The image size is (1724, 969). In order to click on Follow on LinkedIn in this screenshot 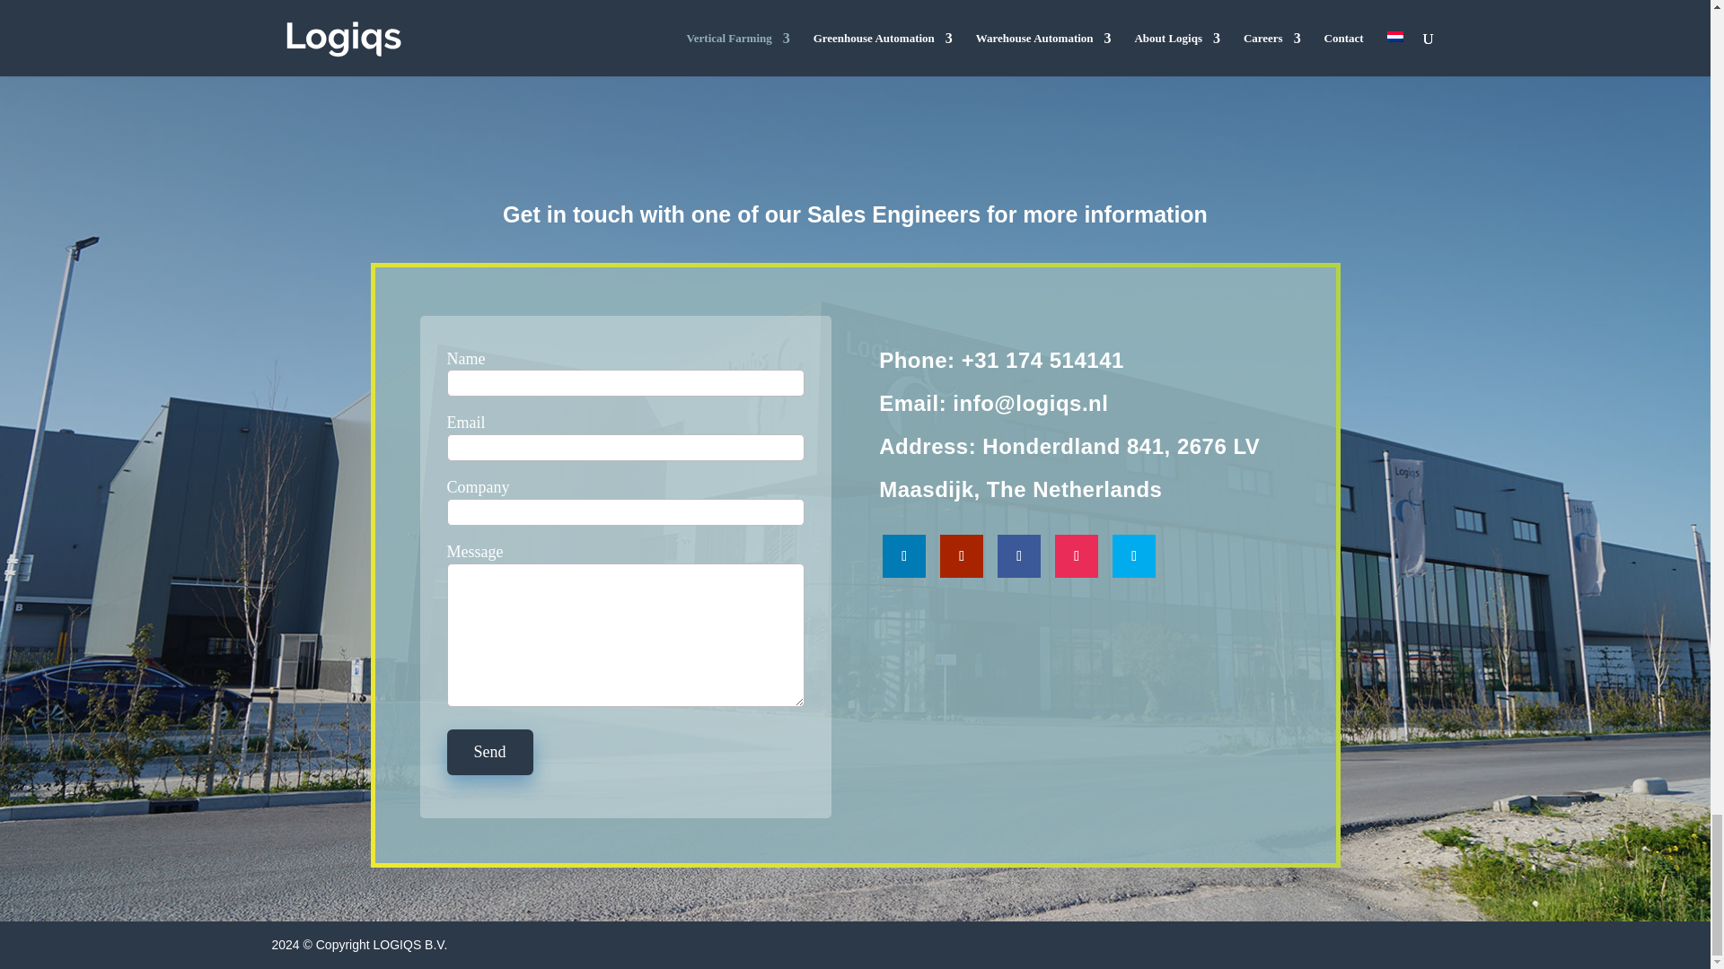, I will do `click(904, 556)`.